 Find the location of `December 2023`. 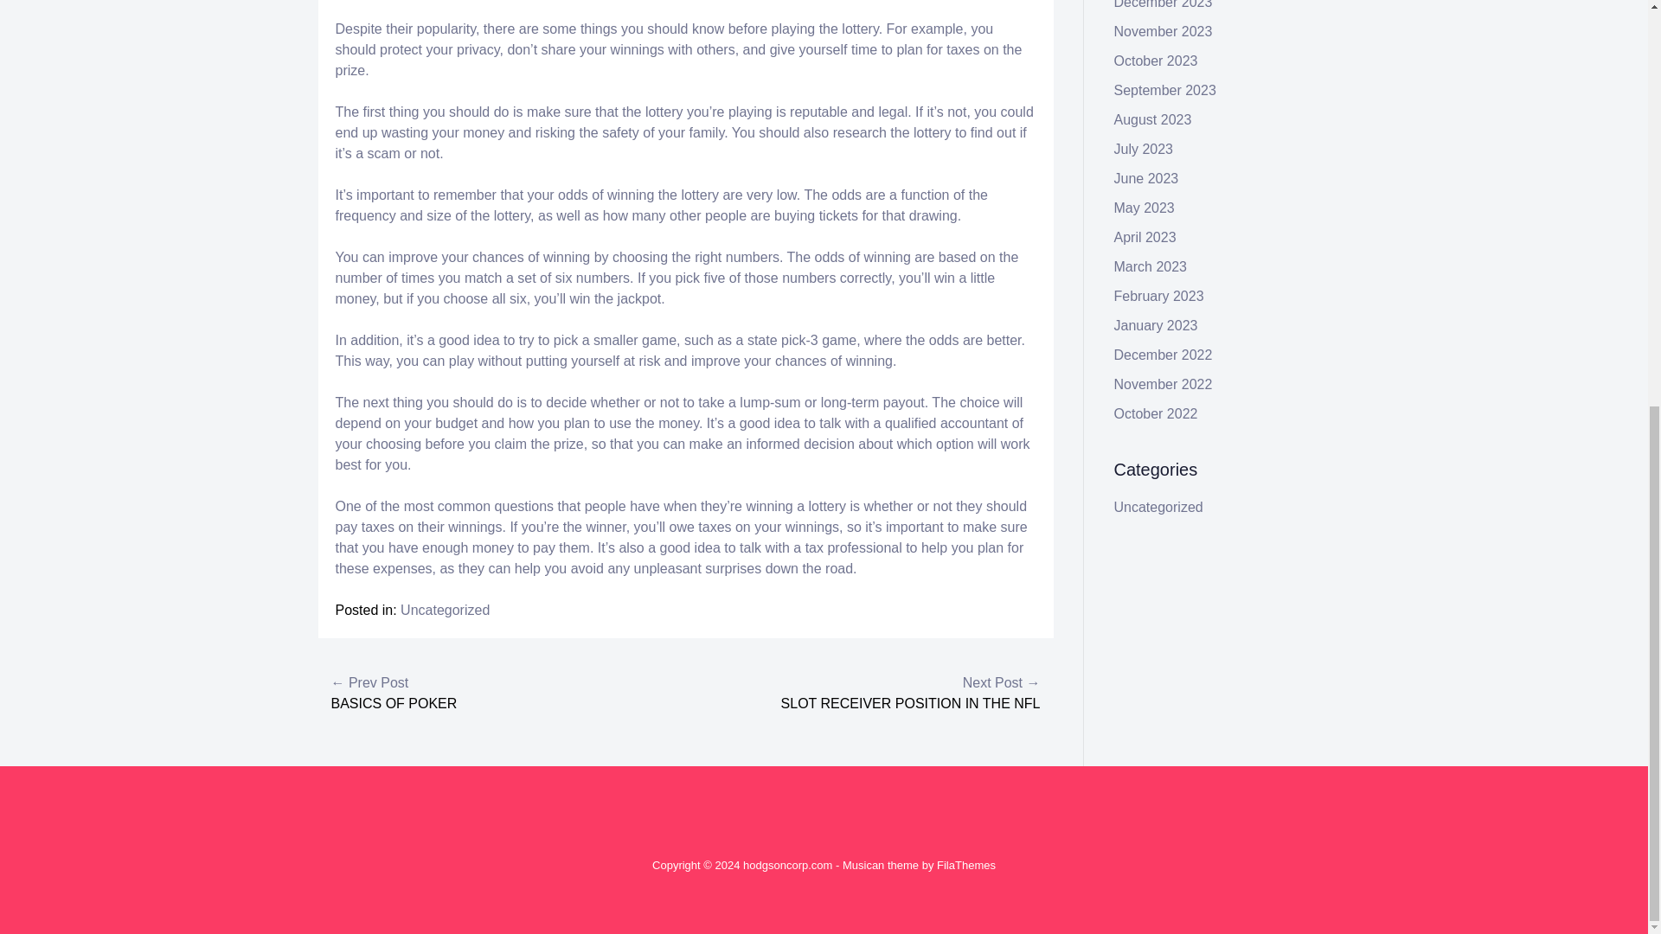

December 2023 is located at coordinates (1163, 4).